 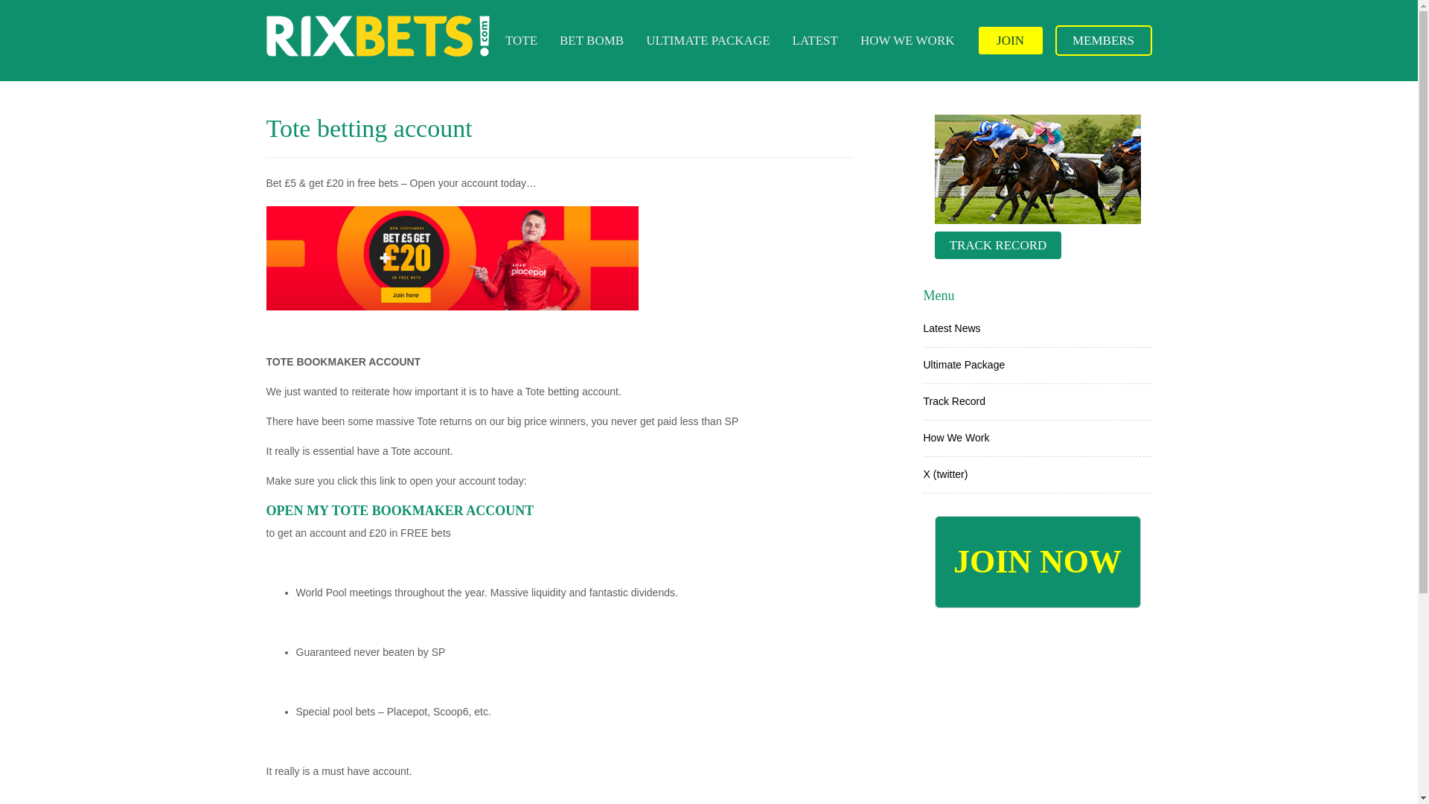 What do you see at coordinates (1009, 40) in the screenshot?
I see `JOIN` at bounding box center [1009, 40].